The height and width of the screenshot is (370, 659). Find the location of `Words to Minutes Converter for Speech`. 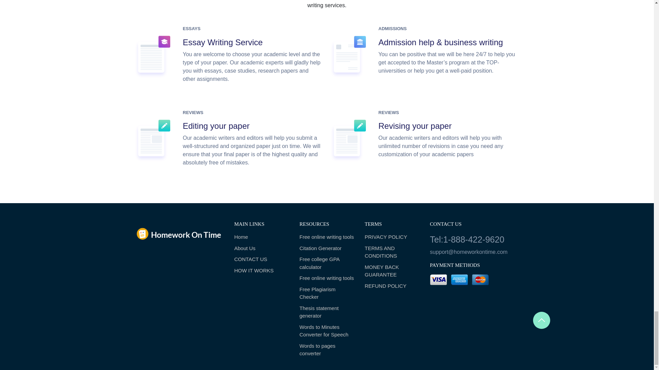

Words to Minutes Converter for Speech is located at coordinates (327, 331).